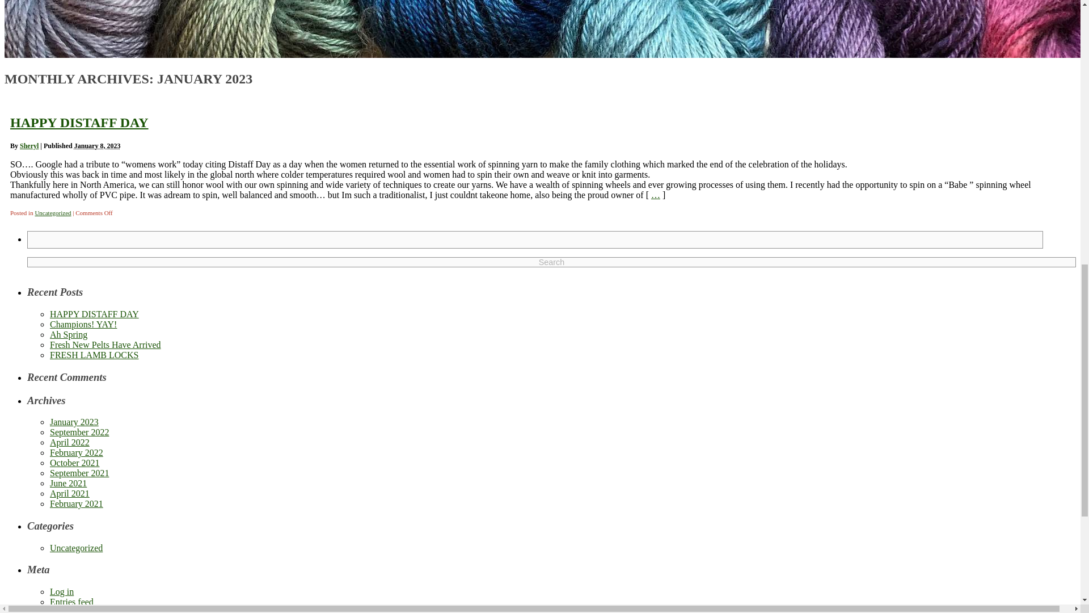 Image resolution: width=1089 pixels, height=613 pixels. Describe the element at coordinates (68, 335) in the screenshot. I see `Ah Spring` at that location.